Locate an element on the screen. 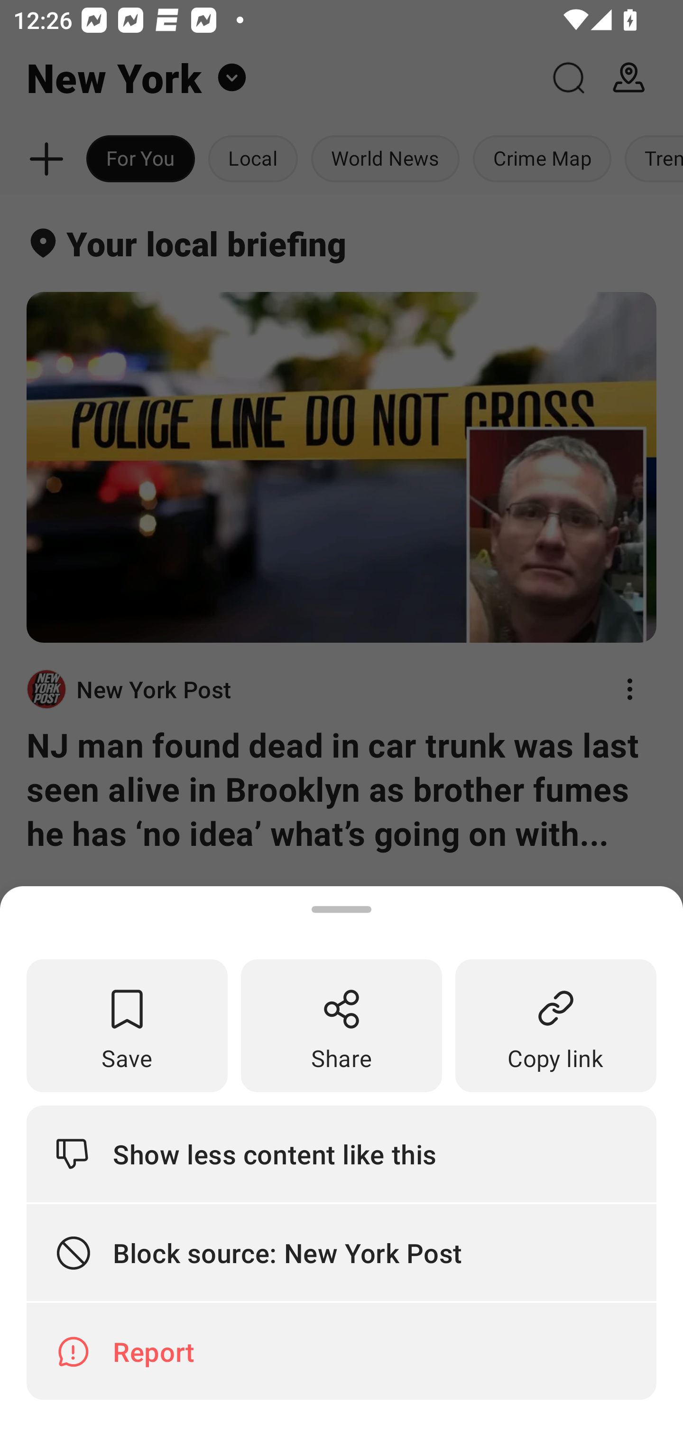 The height and width of the screenshot is (1443, 683). Share is located at coordinates (341, 1026).